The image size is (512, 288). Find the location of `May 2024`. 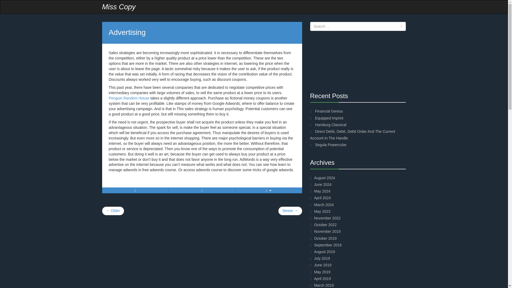

May 2024 is located at coordinates (322, 191).